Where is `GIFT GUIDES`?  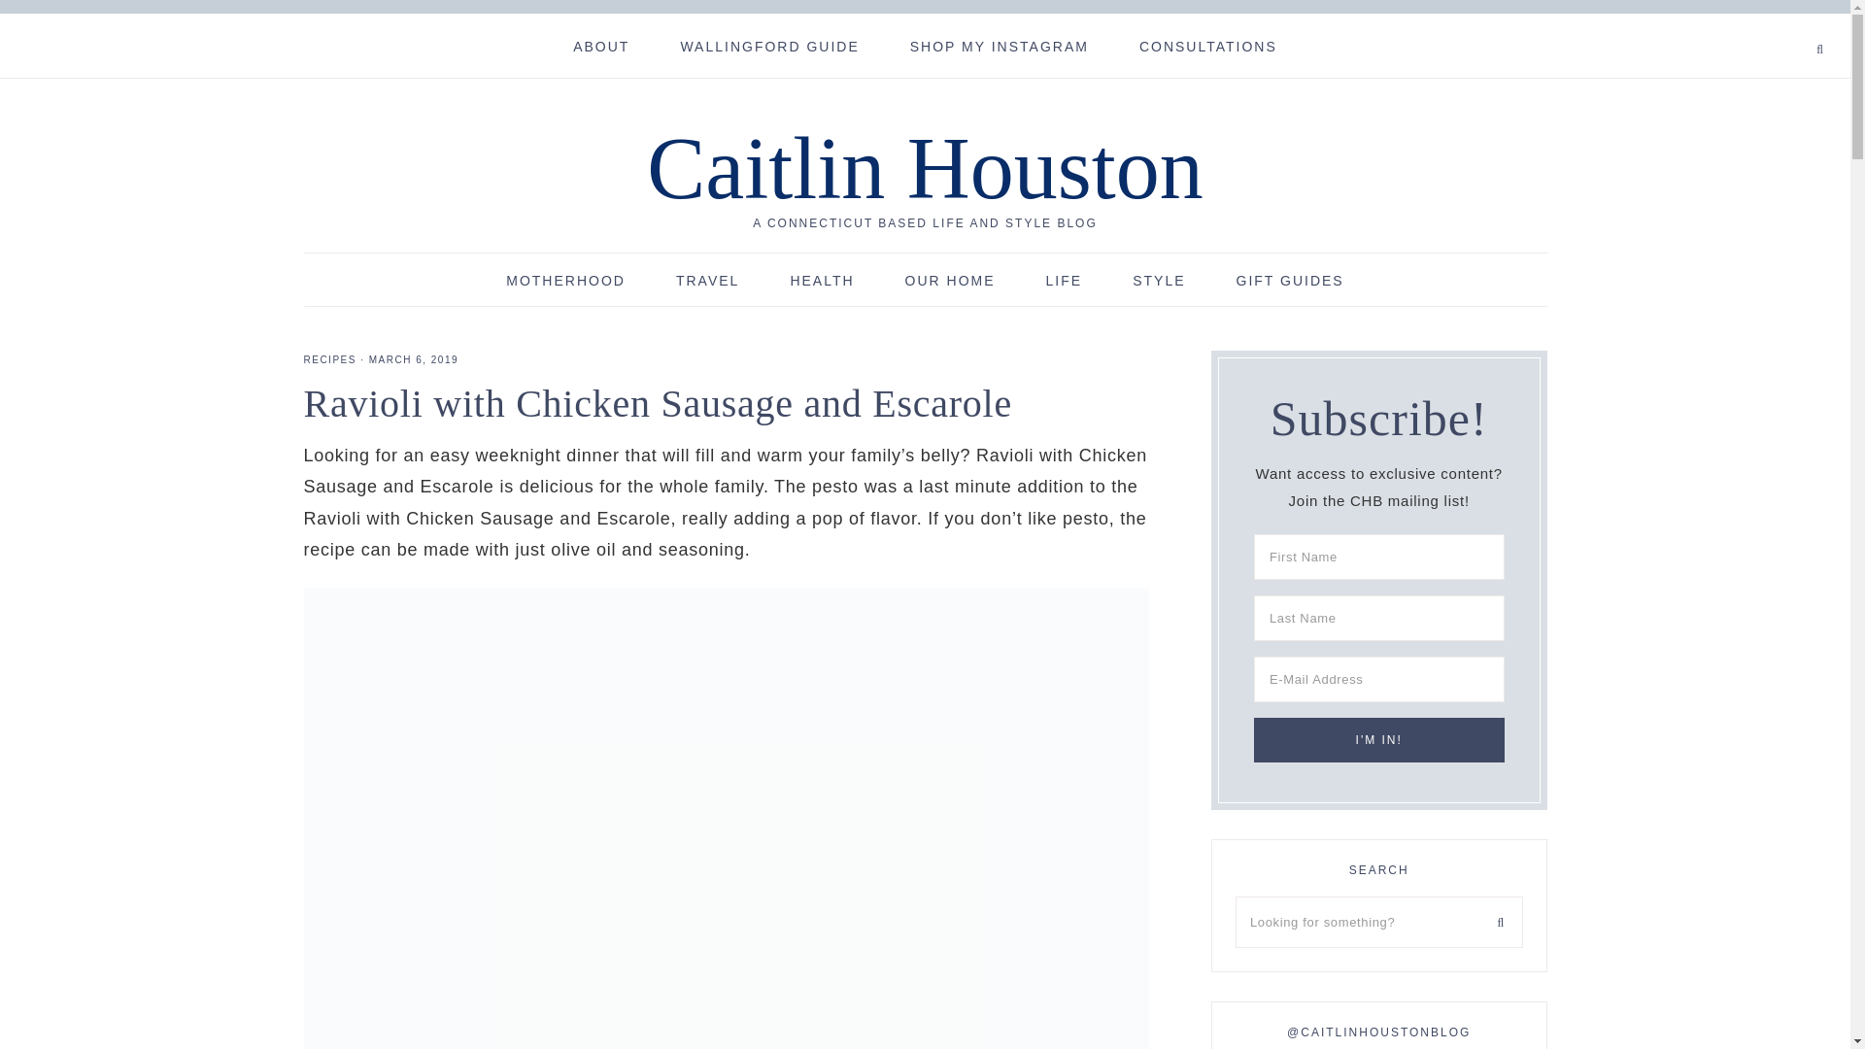 GIFT GUIDES is located at coordinates (1290, 280).